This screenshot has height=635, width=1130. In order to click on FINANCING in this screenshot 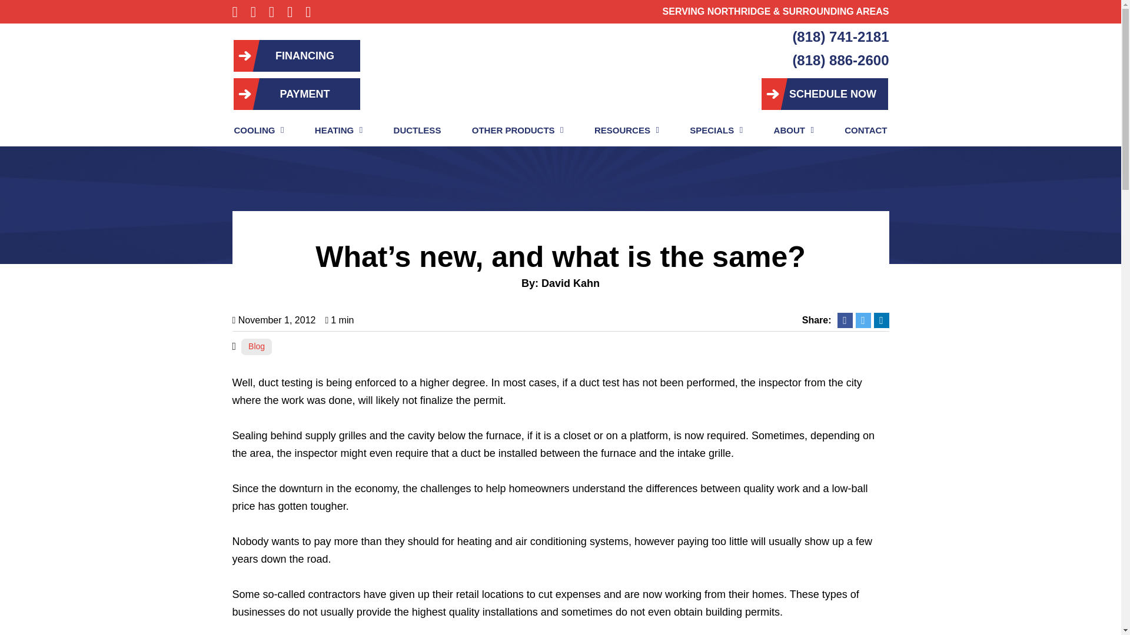, I will do `click(295, 55)`.